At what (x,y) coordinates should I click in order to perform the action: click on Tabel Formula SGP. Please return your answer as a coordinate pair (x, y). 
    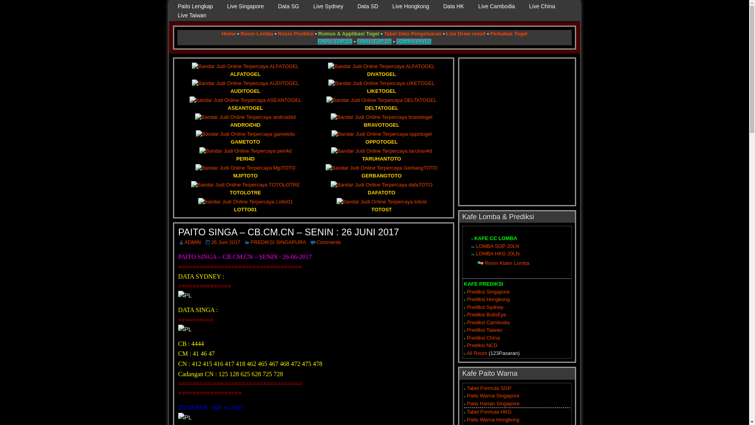
    Looking at the image, I should click on (489, 388).